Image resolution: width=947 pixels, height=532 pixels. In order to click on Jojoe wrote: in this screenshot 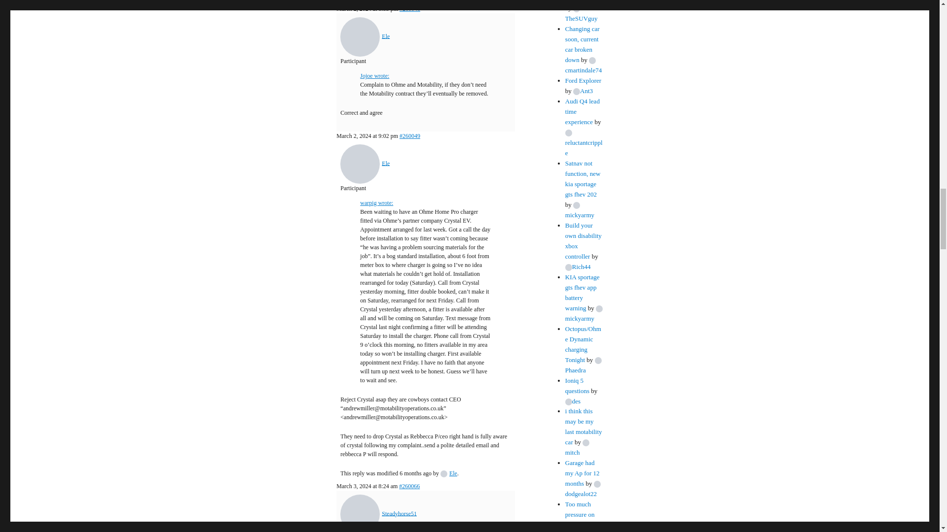, I will do `click(374, 75)`.